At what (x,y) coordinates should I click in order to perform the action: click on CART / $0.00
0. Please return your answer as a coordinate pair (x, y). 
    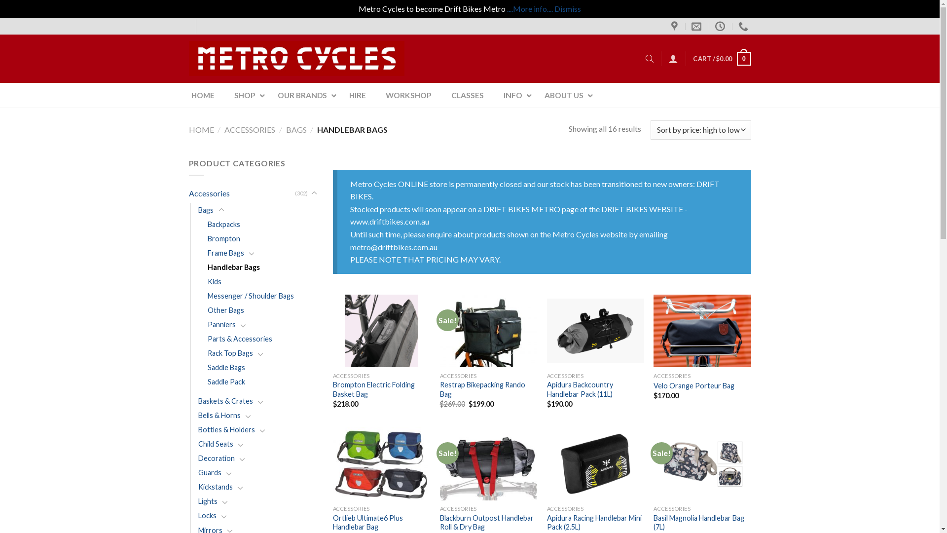
    Looking at the image, I should click on (722, 59).